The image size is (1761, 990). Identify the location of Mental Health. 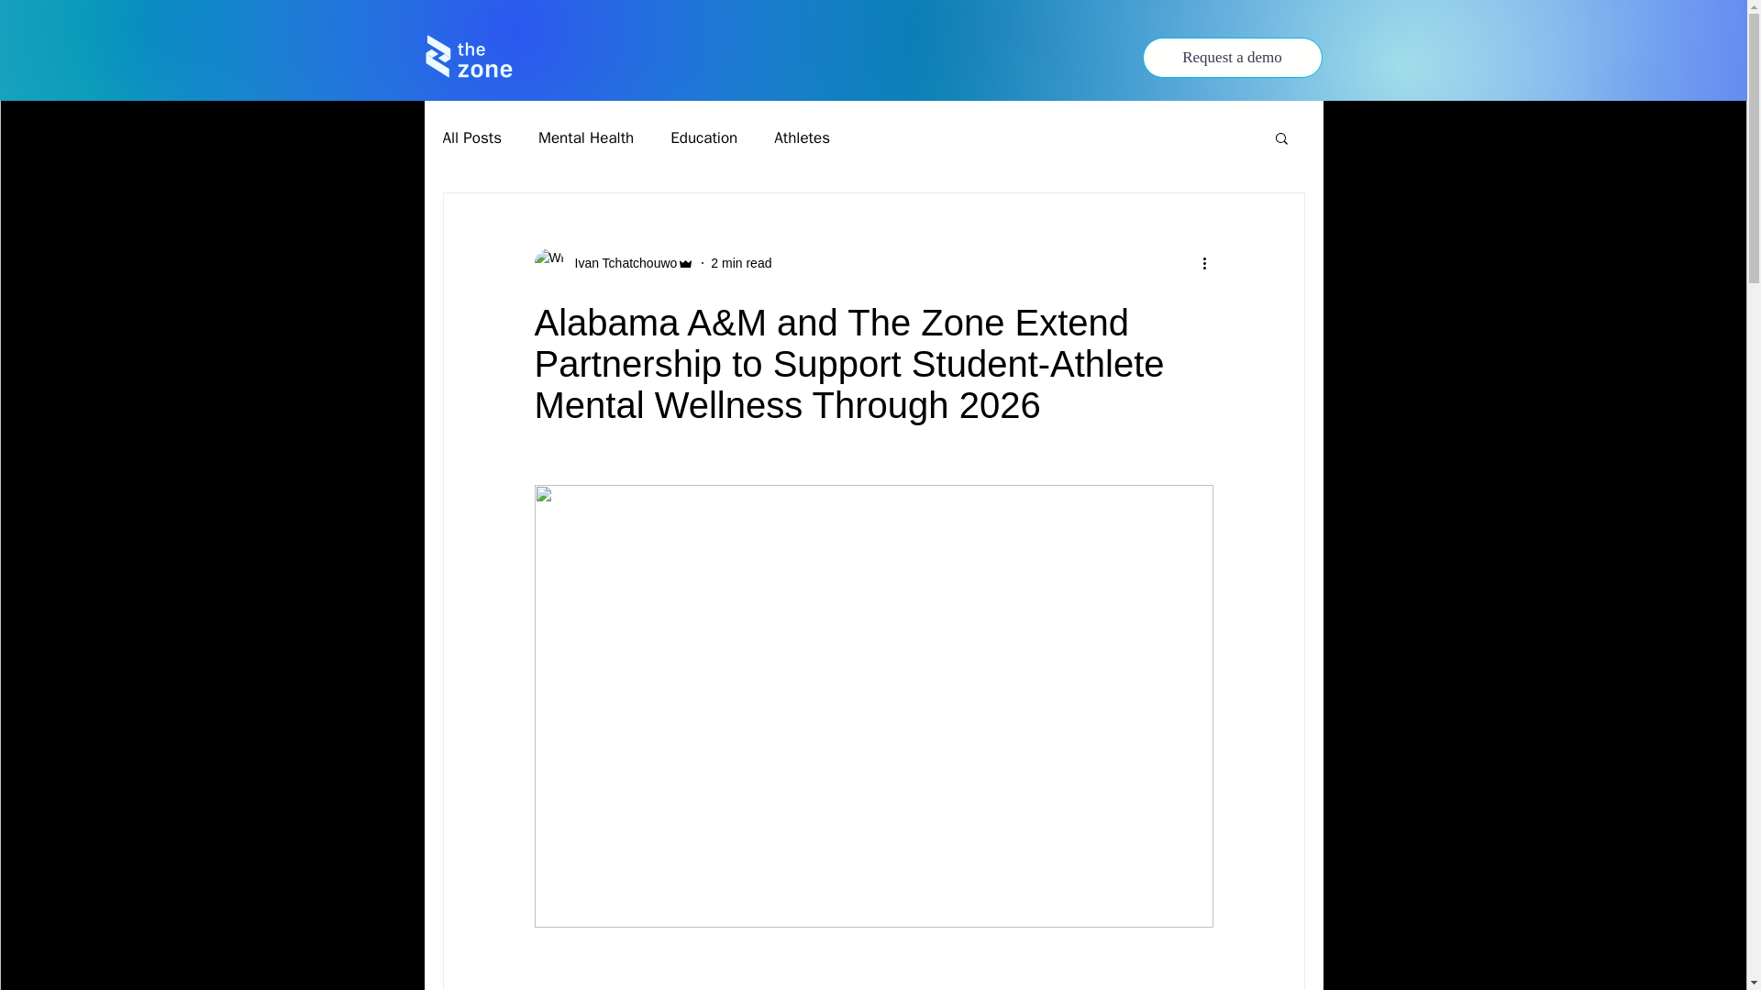
(586, 137).